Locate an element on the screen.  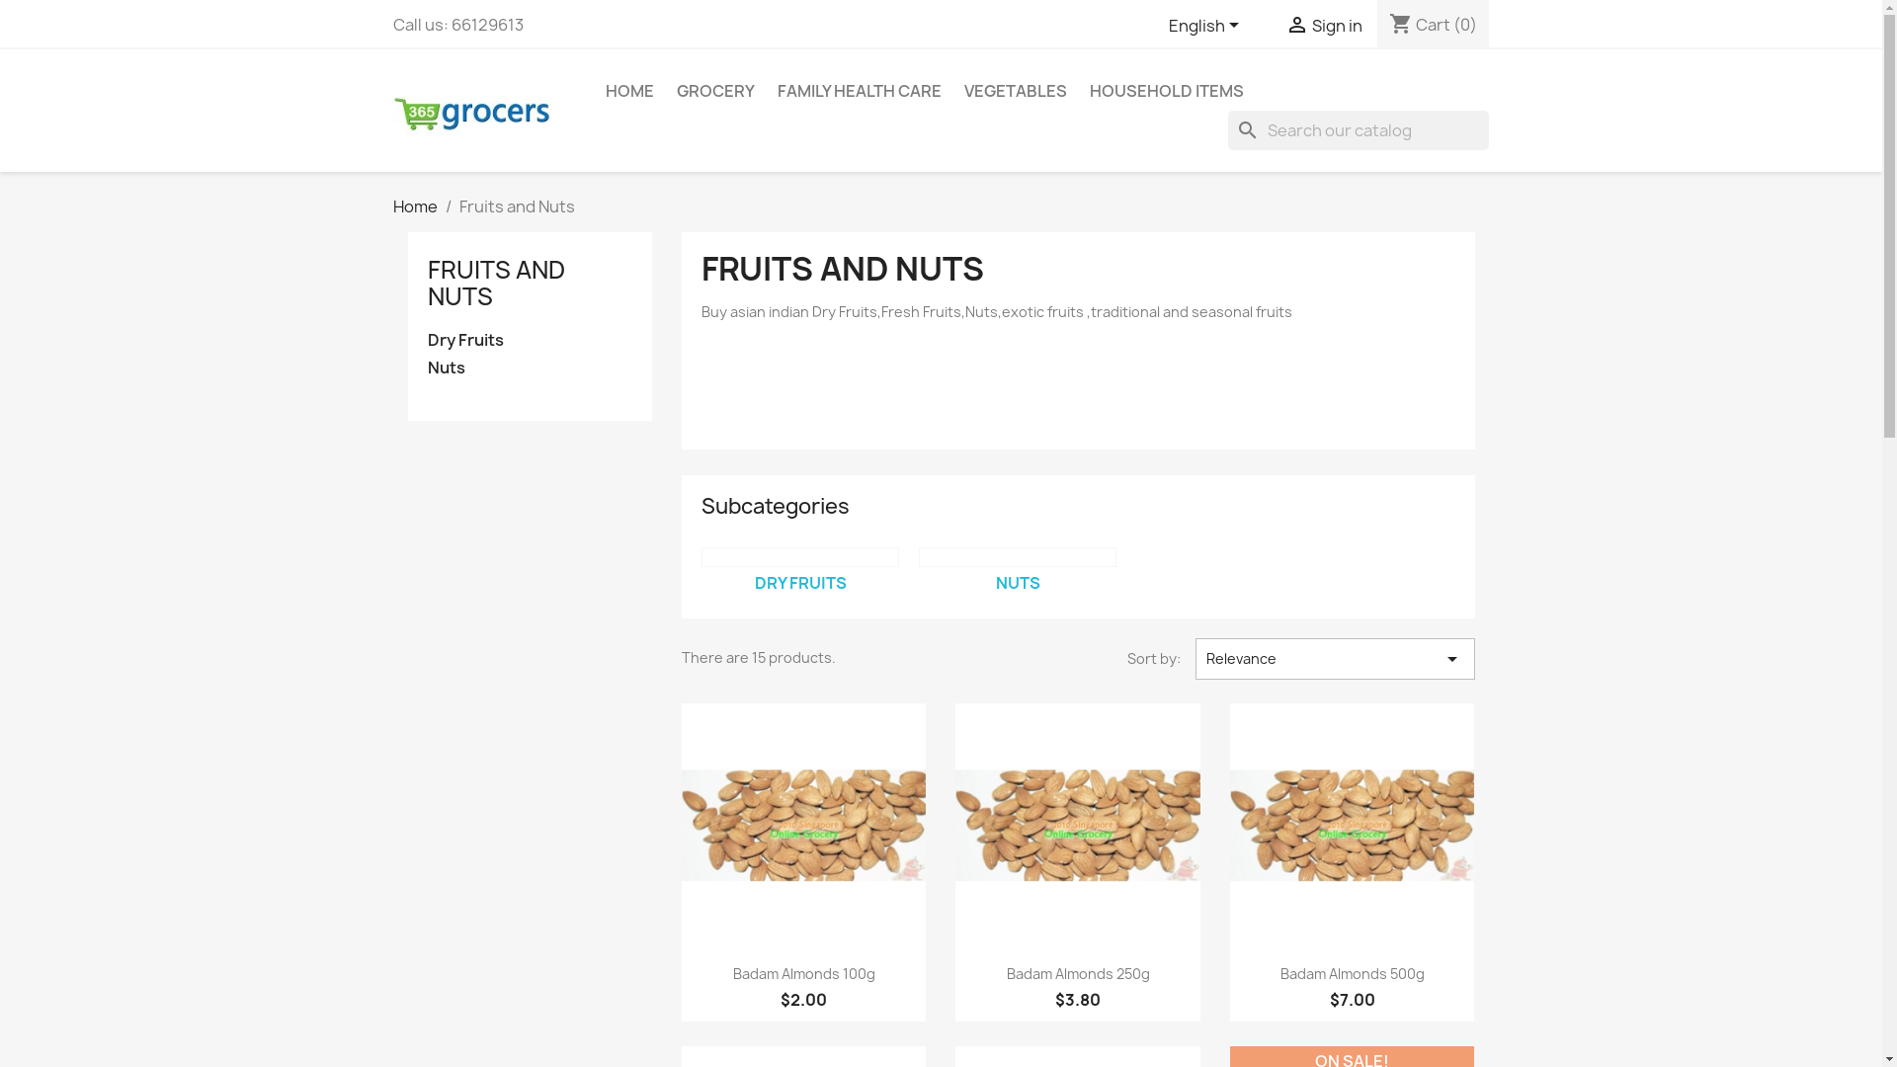
GROCERY is located at coordinates (715, 91).